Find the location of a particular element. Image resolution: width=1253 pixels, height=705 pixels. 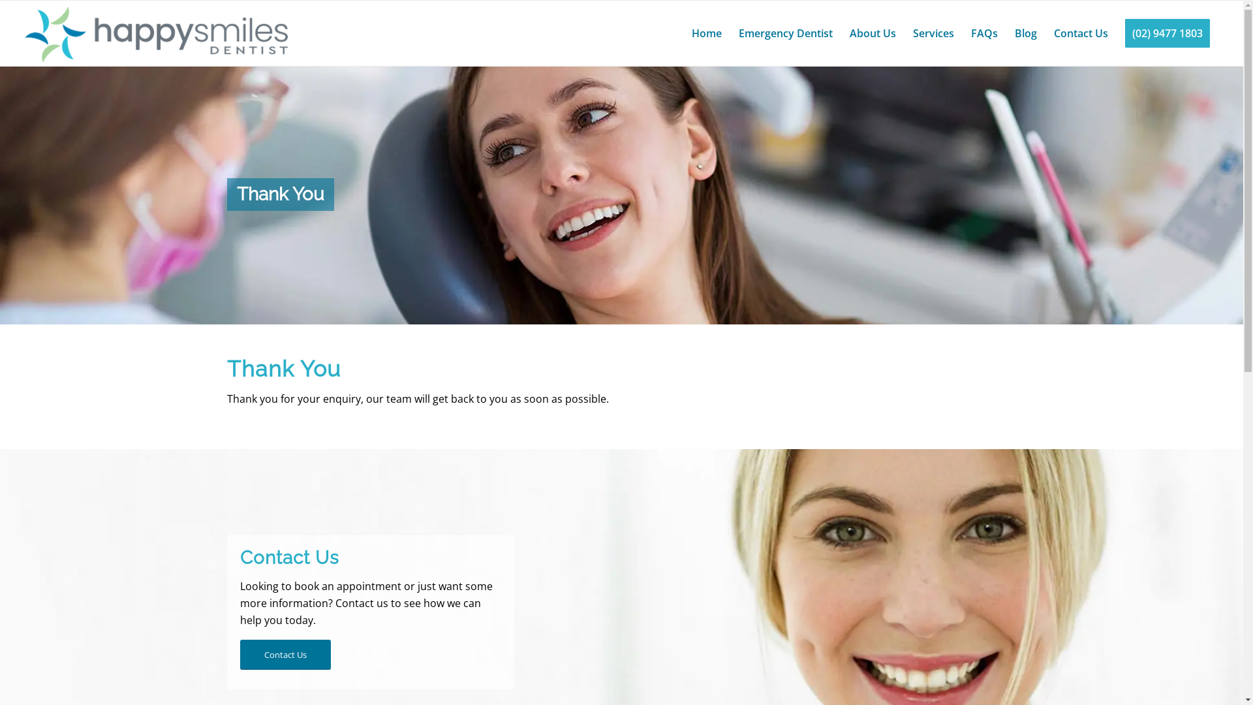

(02) 9477 1803 is located at coordinates (1168, 33).